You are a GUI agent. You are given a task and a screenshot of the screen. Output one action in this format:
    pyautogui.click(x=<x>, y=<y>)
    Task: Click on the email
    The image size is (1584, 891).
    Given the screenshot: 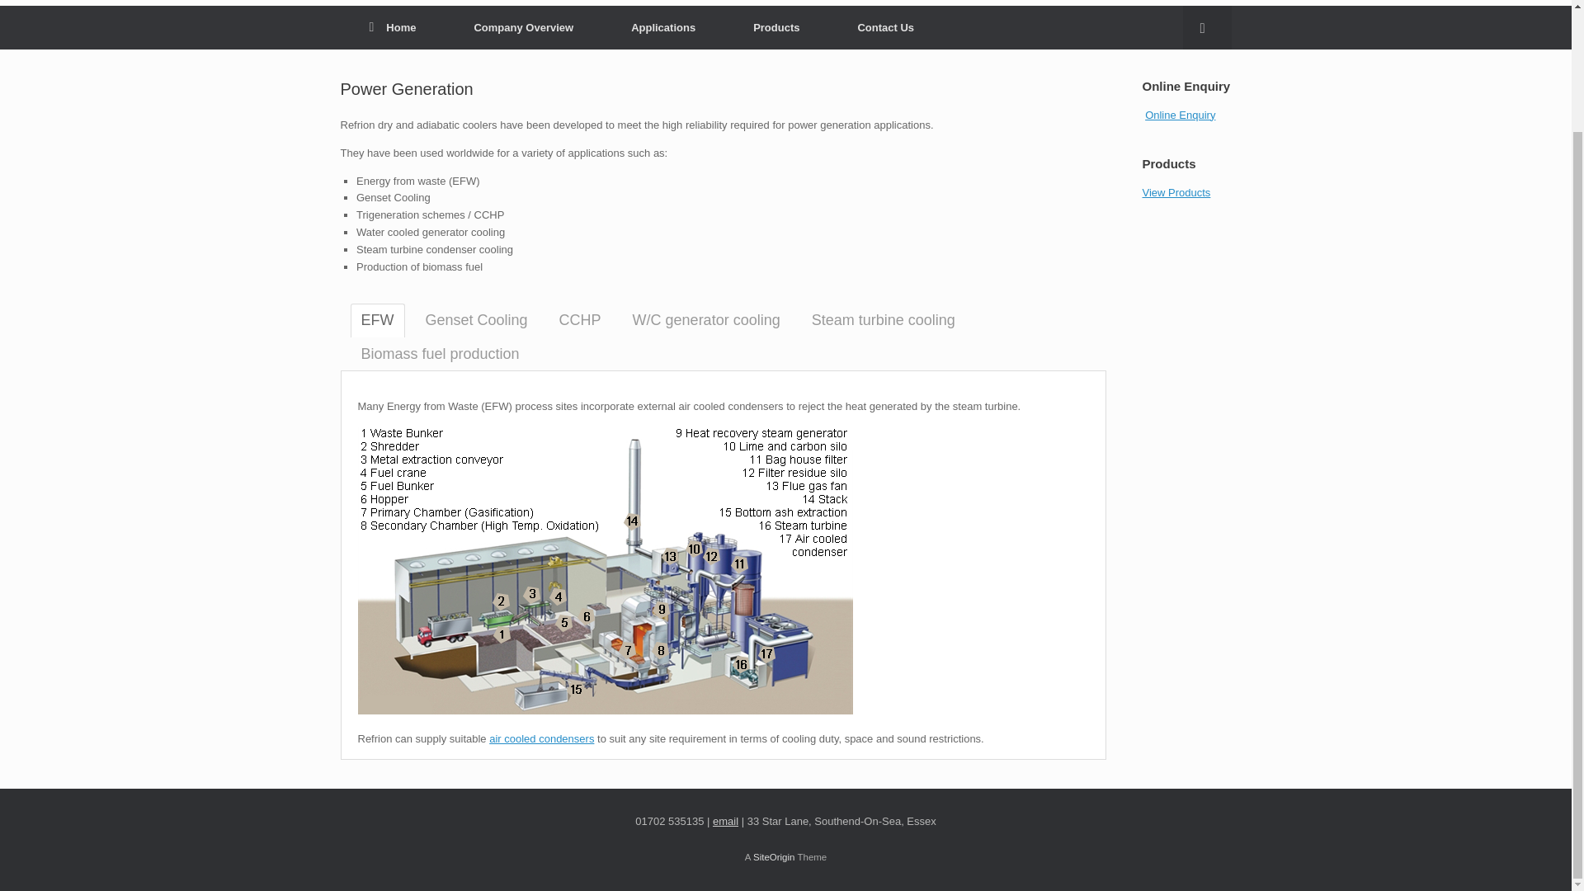 What is the action you would take?
    pyautogui.click(x=725, y=822)
    